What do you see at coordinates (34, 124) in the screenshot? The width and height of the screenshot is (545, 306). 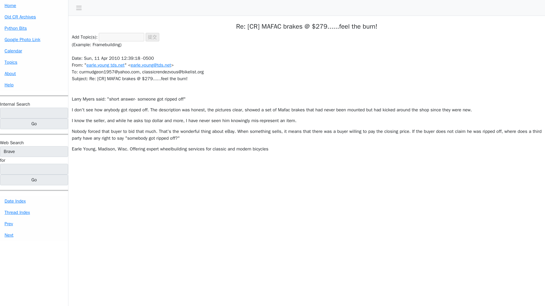 I see `Go` at bounding box center [34, 124].